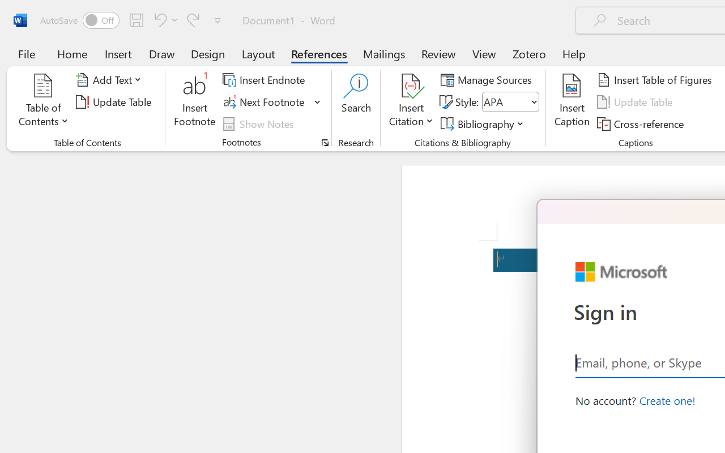  Describe the element at coordinates (511, 102) in the screenshot. I see `Style` at that location.